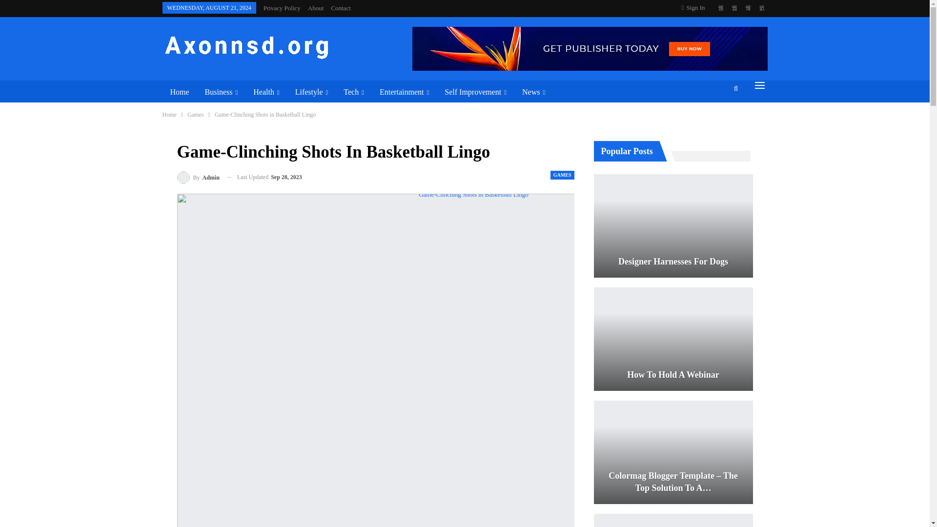 This screenshot has height=527, width=937. What do you see at coordinates (695, 8) in the screenshot?
I see `Sign In` at bounding box center [695, 8].